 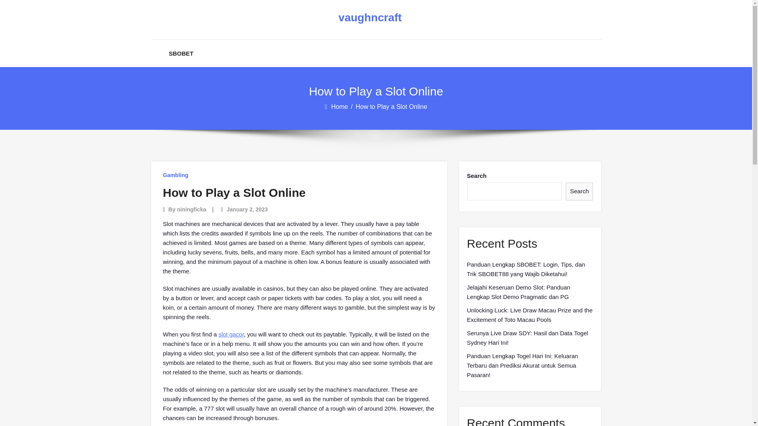 I want to click on Search, so click(x=580, y=191).